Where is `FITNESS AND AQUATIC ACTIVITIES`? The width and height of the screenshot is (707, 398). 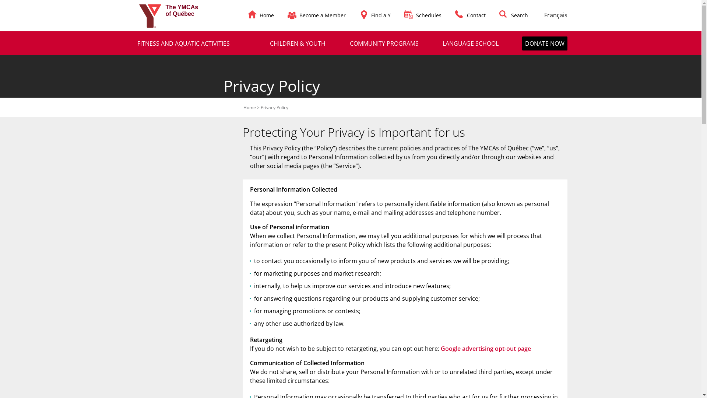
FITNESS AND AQUATIC ACTIVITIES is located at coordinates (183, 43).